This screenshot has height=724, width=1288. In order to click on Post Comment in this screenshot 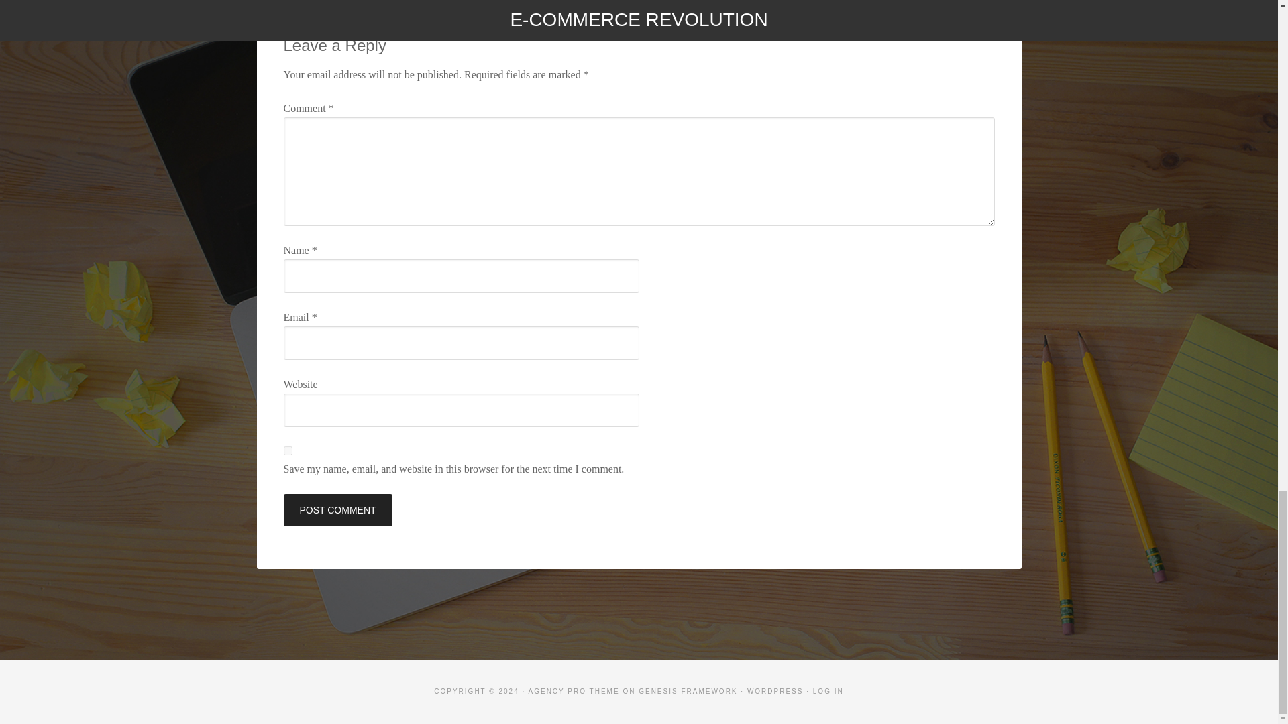, I will do `click(337, 509)`.